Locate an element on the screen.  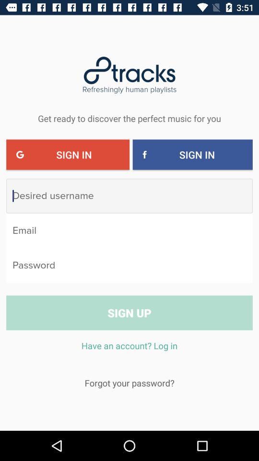
flip until the have an account item is located at coordinates (129, 351).